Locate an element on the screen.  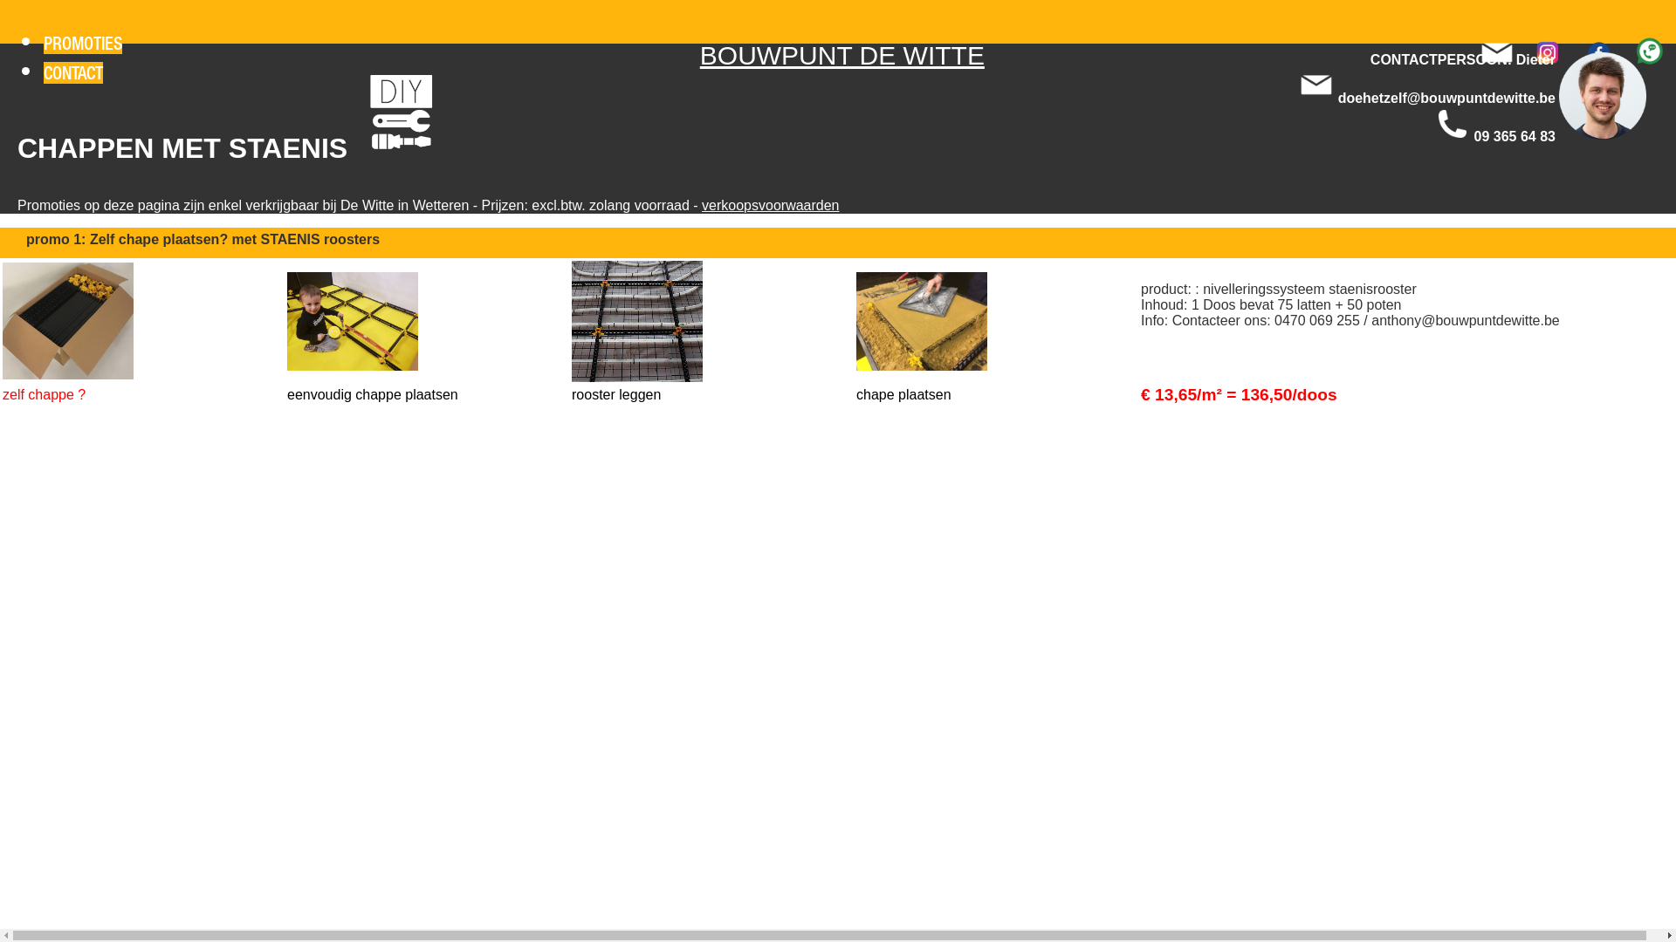
09 365 64 83 is located at coordinates (1515, 136).